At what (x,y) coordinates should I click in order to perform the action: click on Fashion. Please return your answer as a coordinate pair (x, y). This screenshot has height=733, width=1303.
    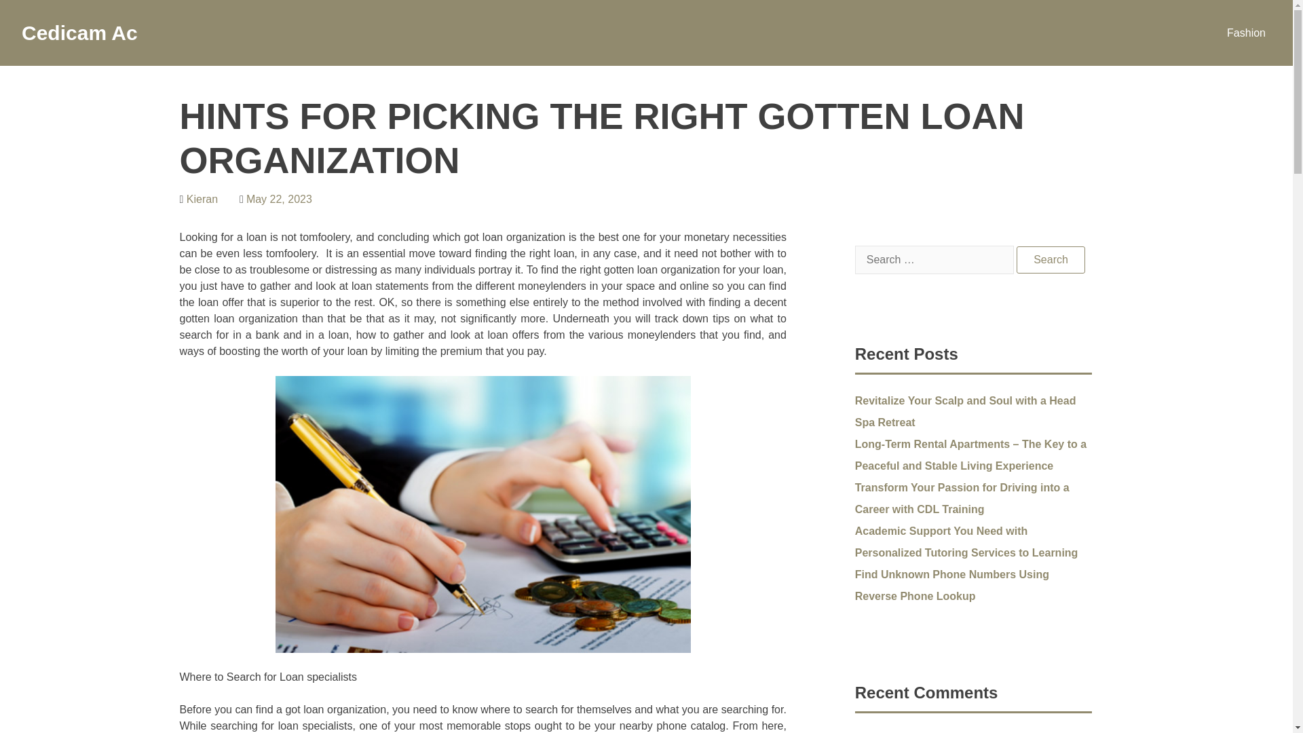
    Looking at the image, I should click on (1246, 33).